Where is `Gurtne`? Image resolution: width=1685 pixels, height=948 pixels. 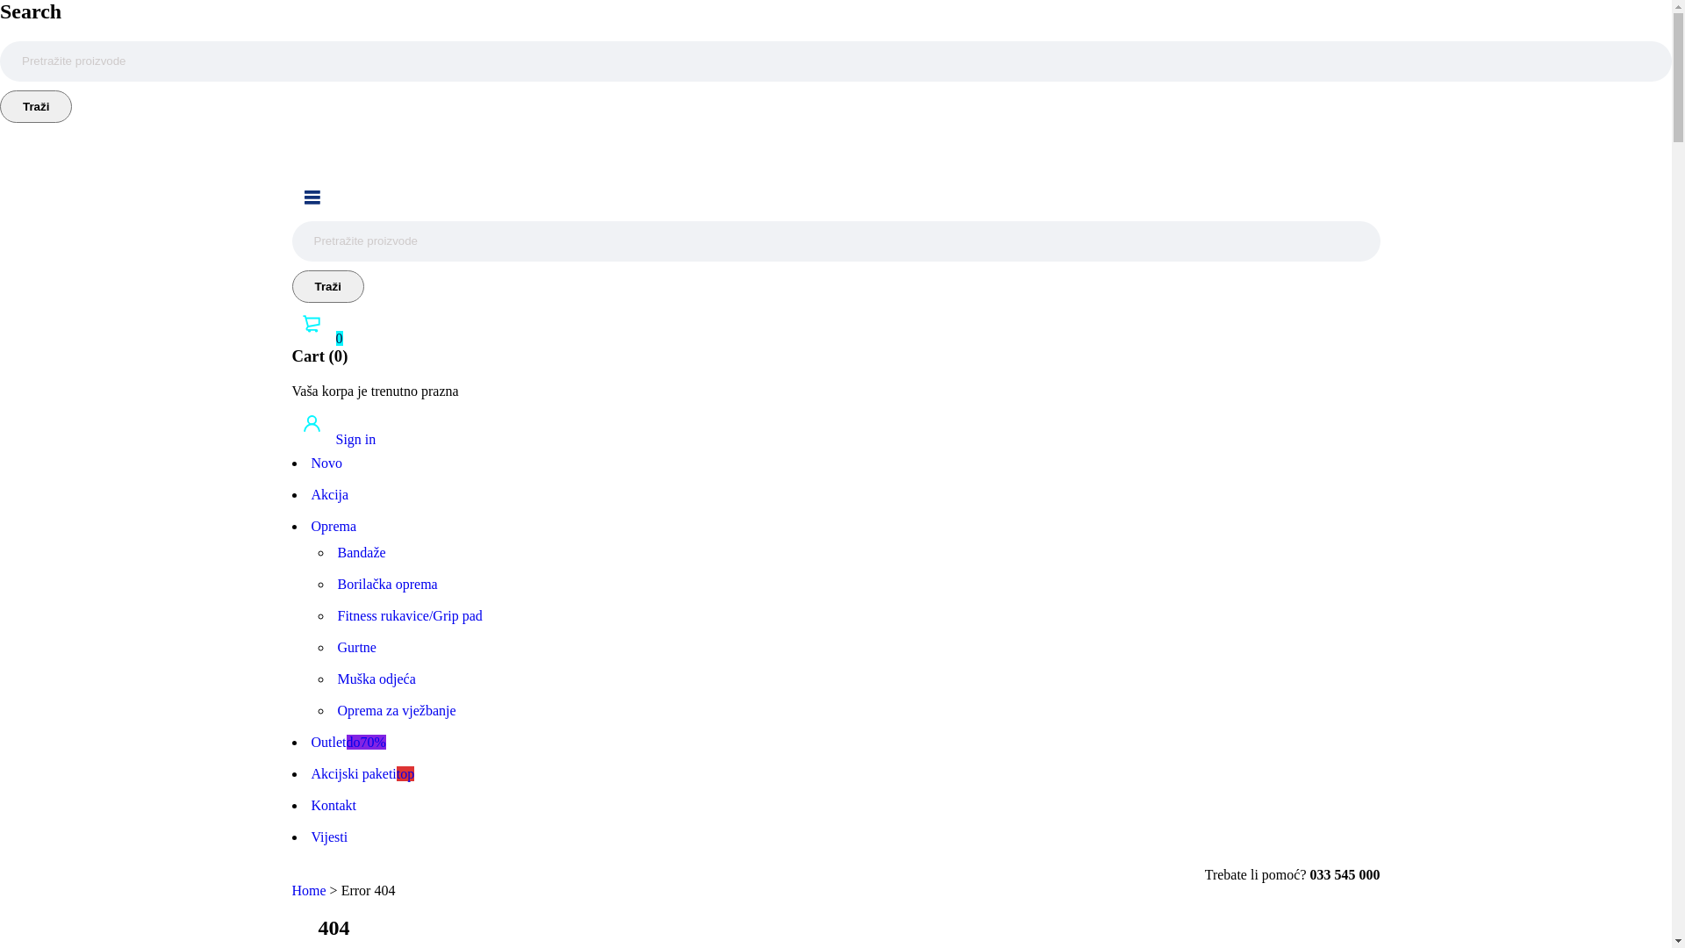 Gurtne is located at coordinates (356, 648).